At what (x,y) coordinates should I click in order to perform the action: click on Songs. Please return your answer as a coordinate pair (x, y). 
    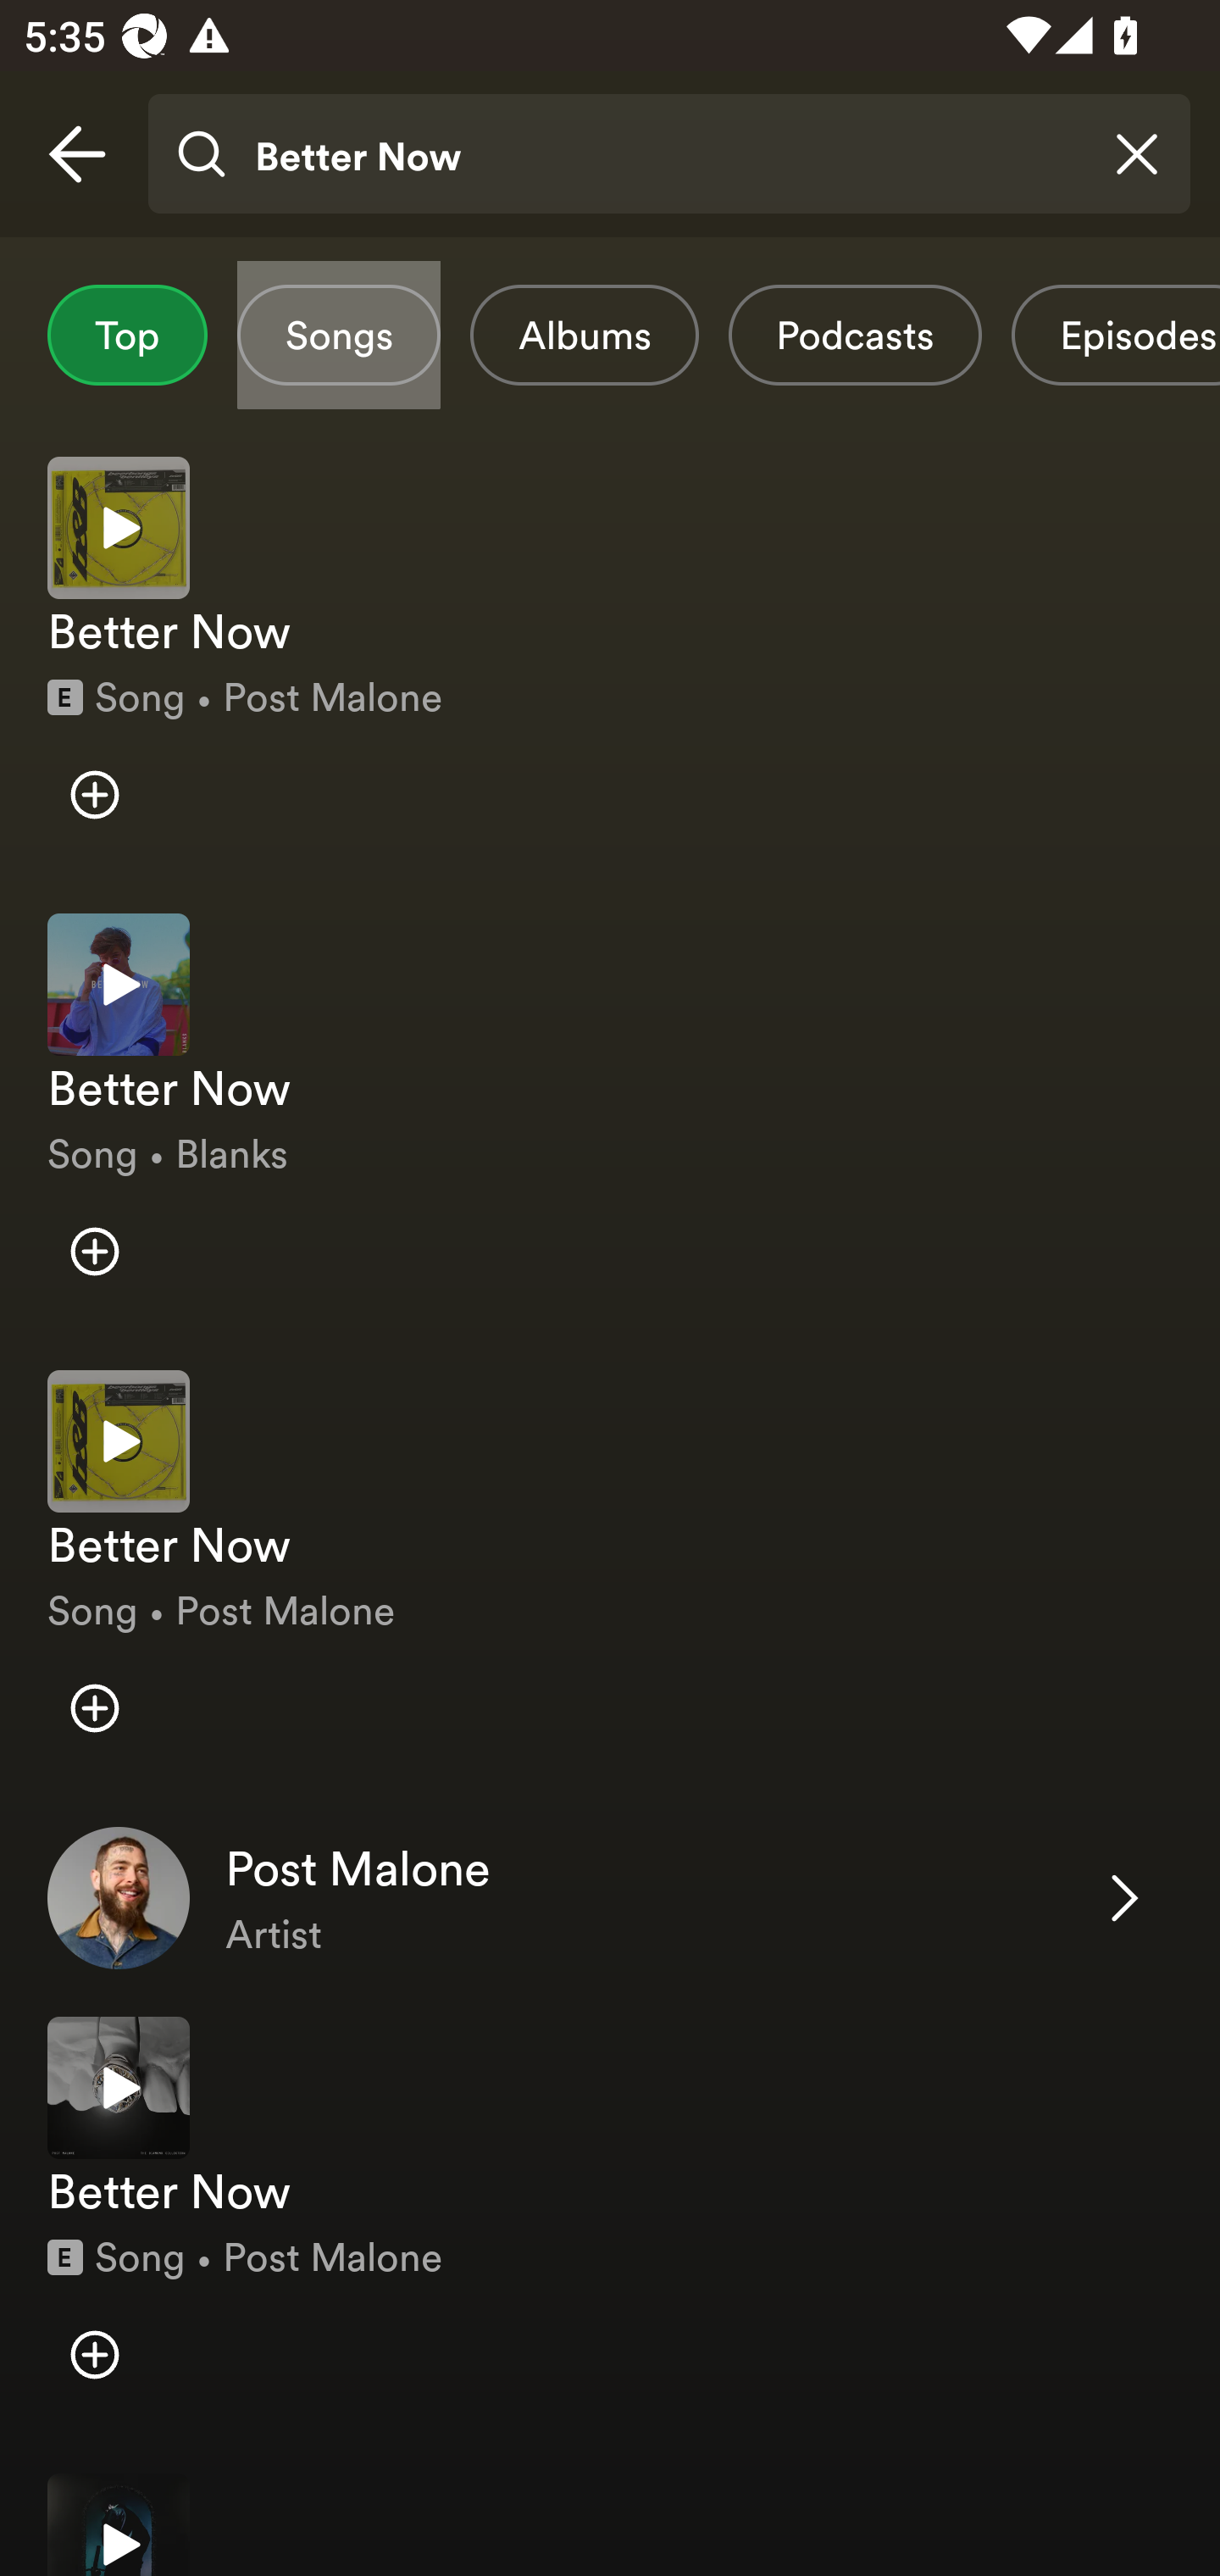
    Looking at the image, I should click on (338, 335).